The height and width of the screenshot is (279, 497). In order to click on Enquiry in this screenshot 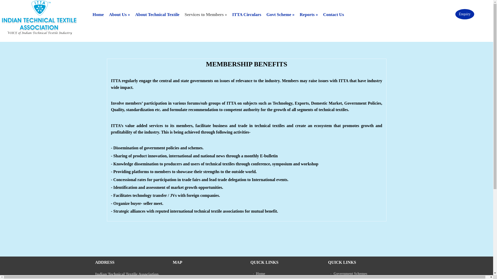, I will do `click(464, 14)`.